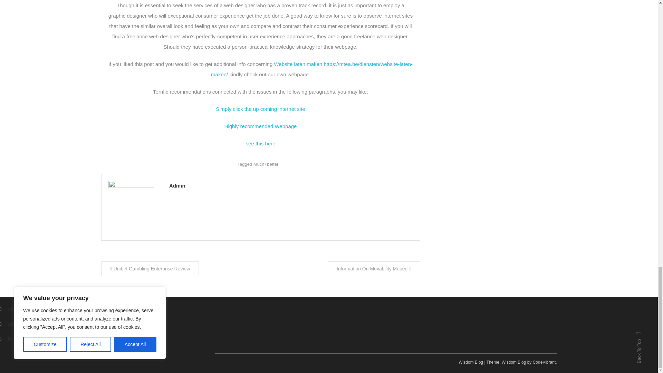 This screenshot has width=663, height=373. Describe the element at coordinates (291, 185) in the screenshot. I see `Admin` at that location.